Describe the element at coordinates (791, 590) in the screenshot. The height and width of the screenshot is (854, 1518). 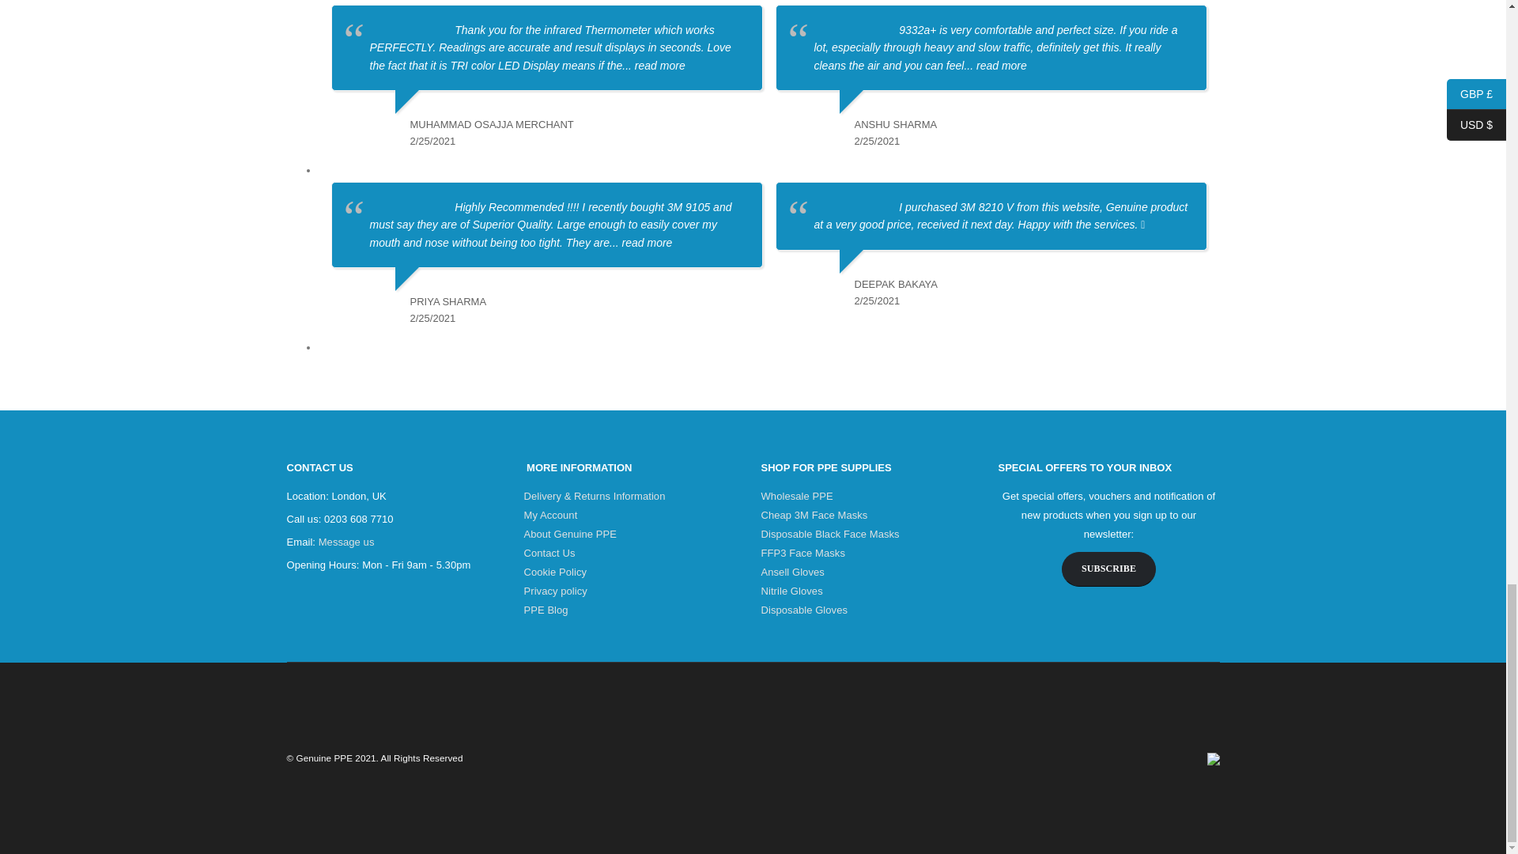
I see `Nitrile Gloves` at that location.